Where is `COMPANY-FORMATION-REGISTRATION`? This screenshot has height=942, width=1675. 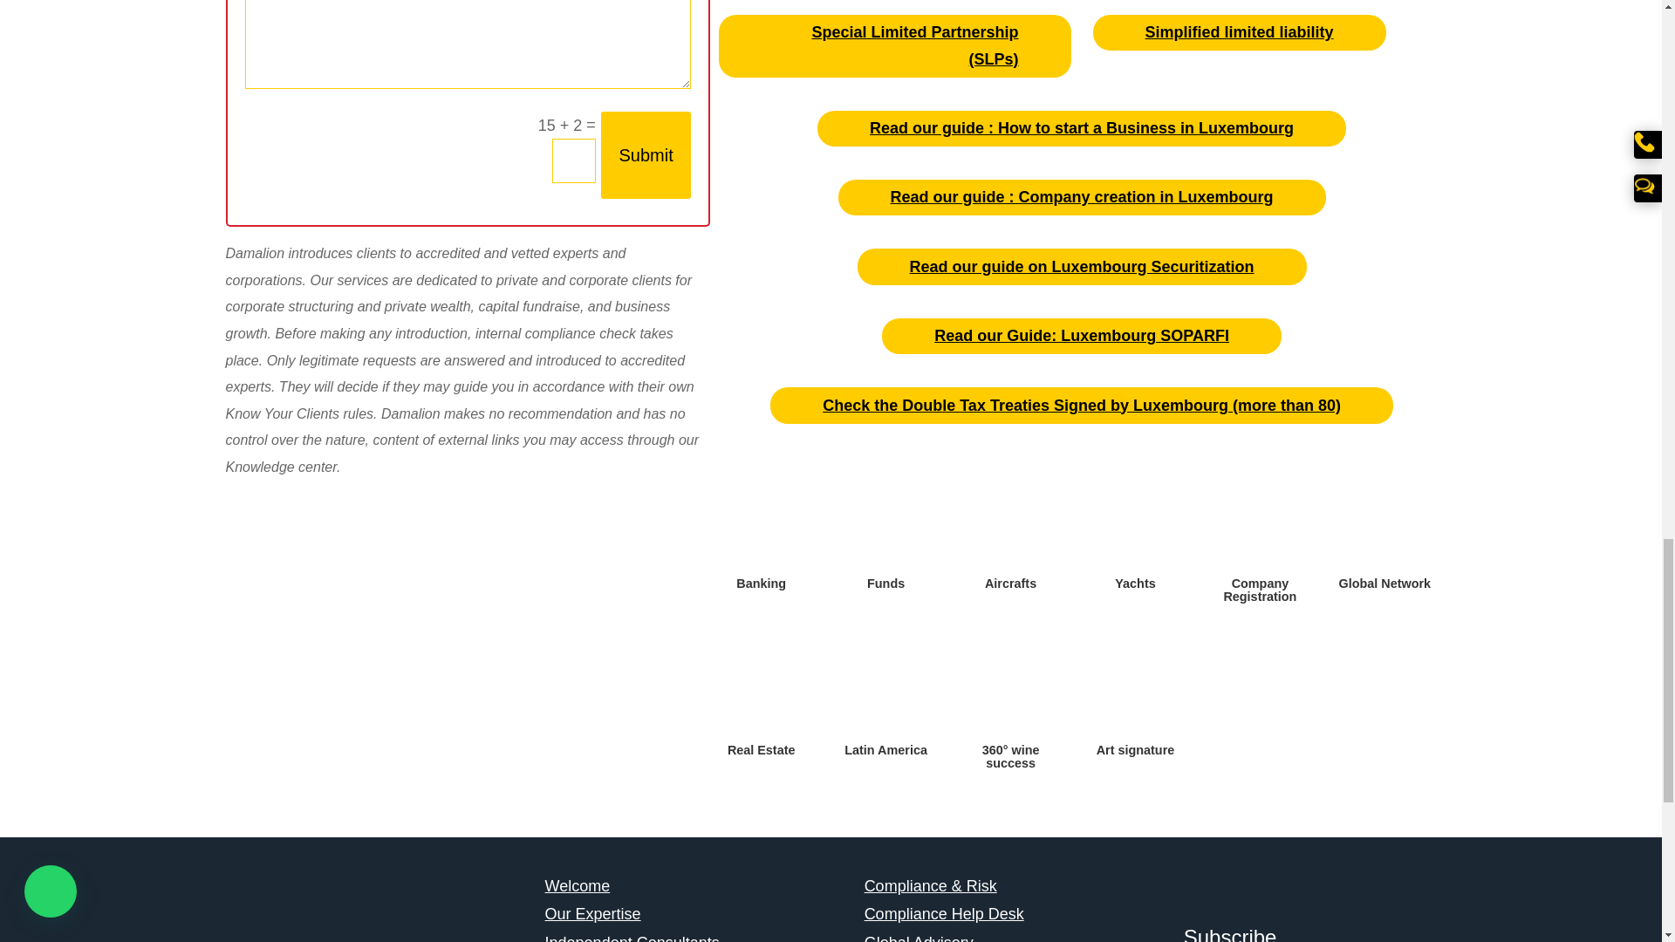 COMPANY-FORMATION-REGISTRATION is located at coordinates (1260, 526).